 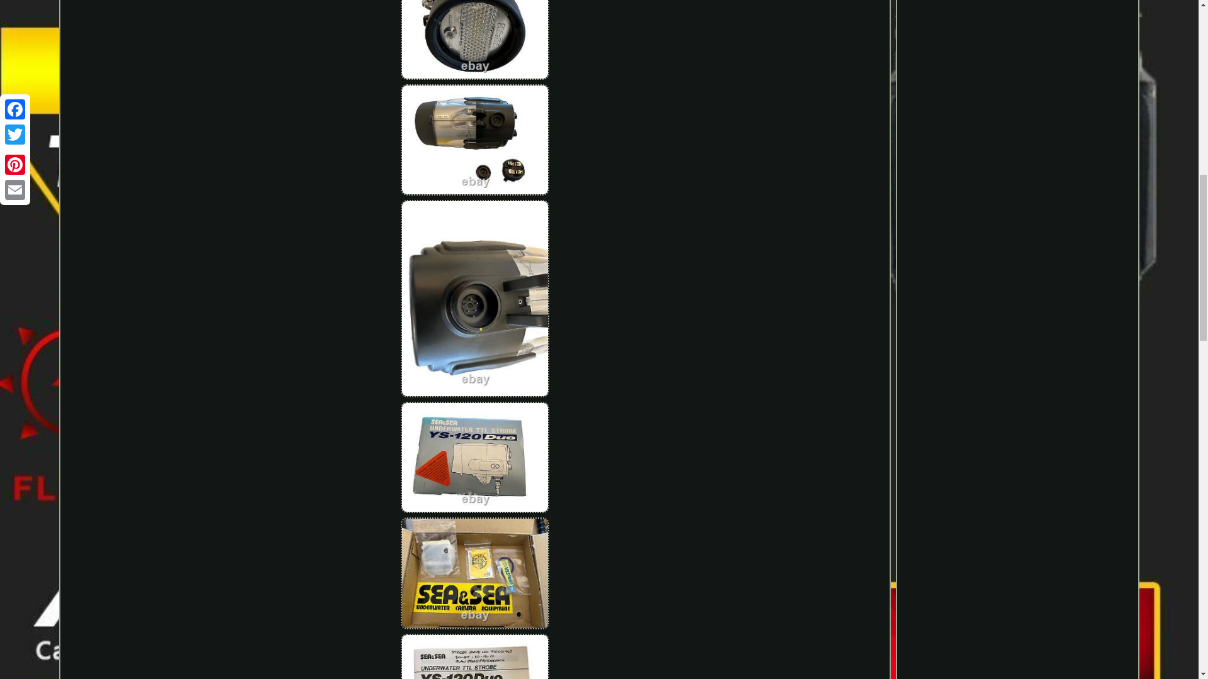 What do you see at coordinates (474, 41) in the screenshot?
I see `Sea And Sea Underwater Ttl Strobe Ys-120 Duo Yellow Unused` at bounding box center [474, 41].